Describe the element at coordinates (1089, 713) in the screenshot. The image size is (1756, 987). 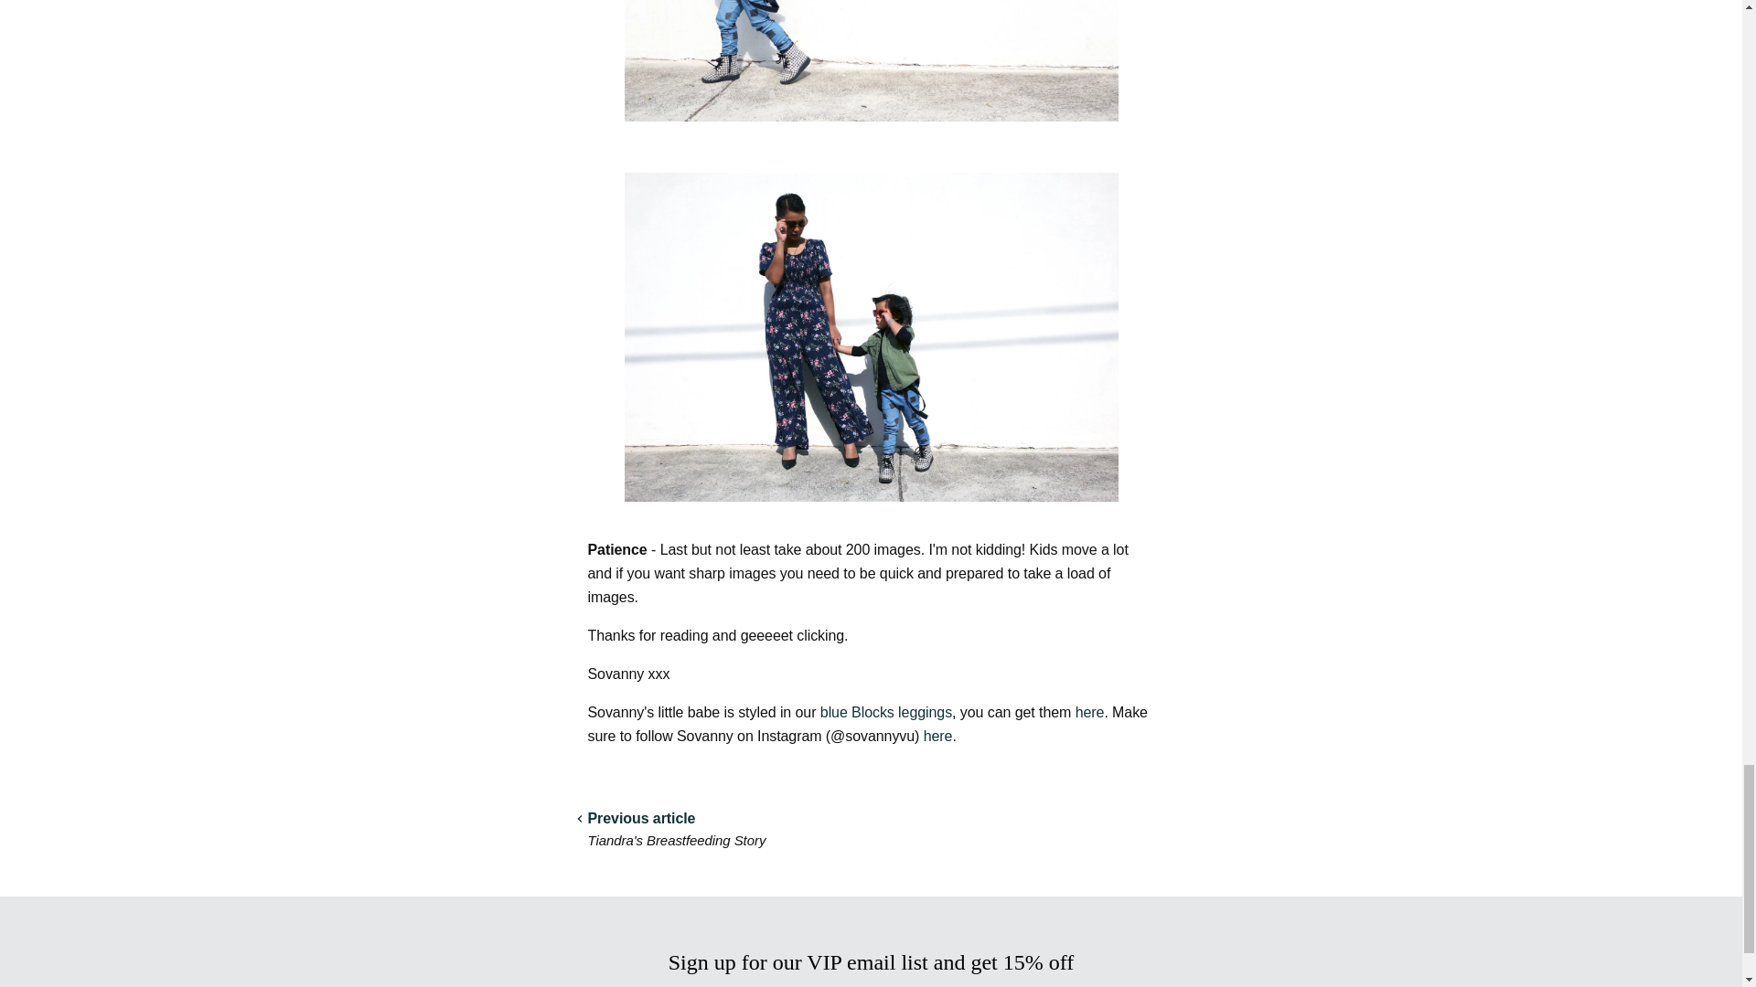
I see `here` at that location.